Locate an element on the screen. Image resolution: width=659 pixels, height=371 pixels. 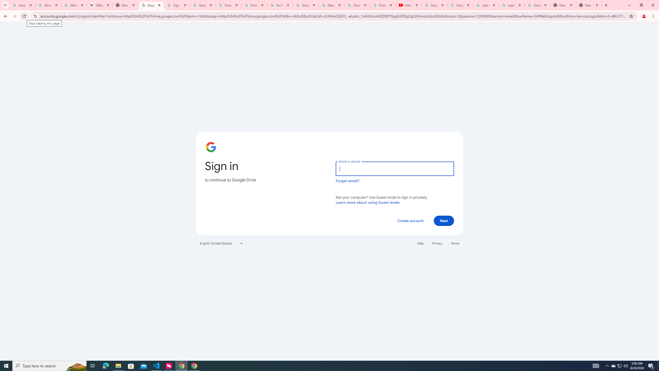
English (United States) is located at coordinates (221, 243).